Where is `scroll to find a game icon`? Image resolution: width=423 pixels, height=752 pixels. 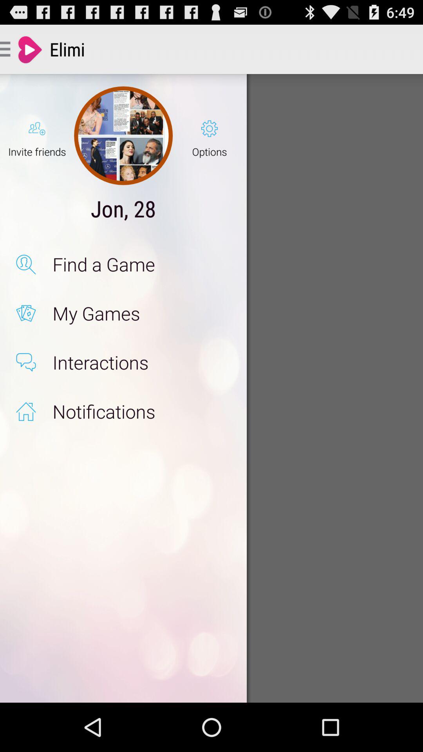 scroll to find a game icon is located at coordinates (141, 264).